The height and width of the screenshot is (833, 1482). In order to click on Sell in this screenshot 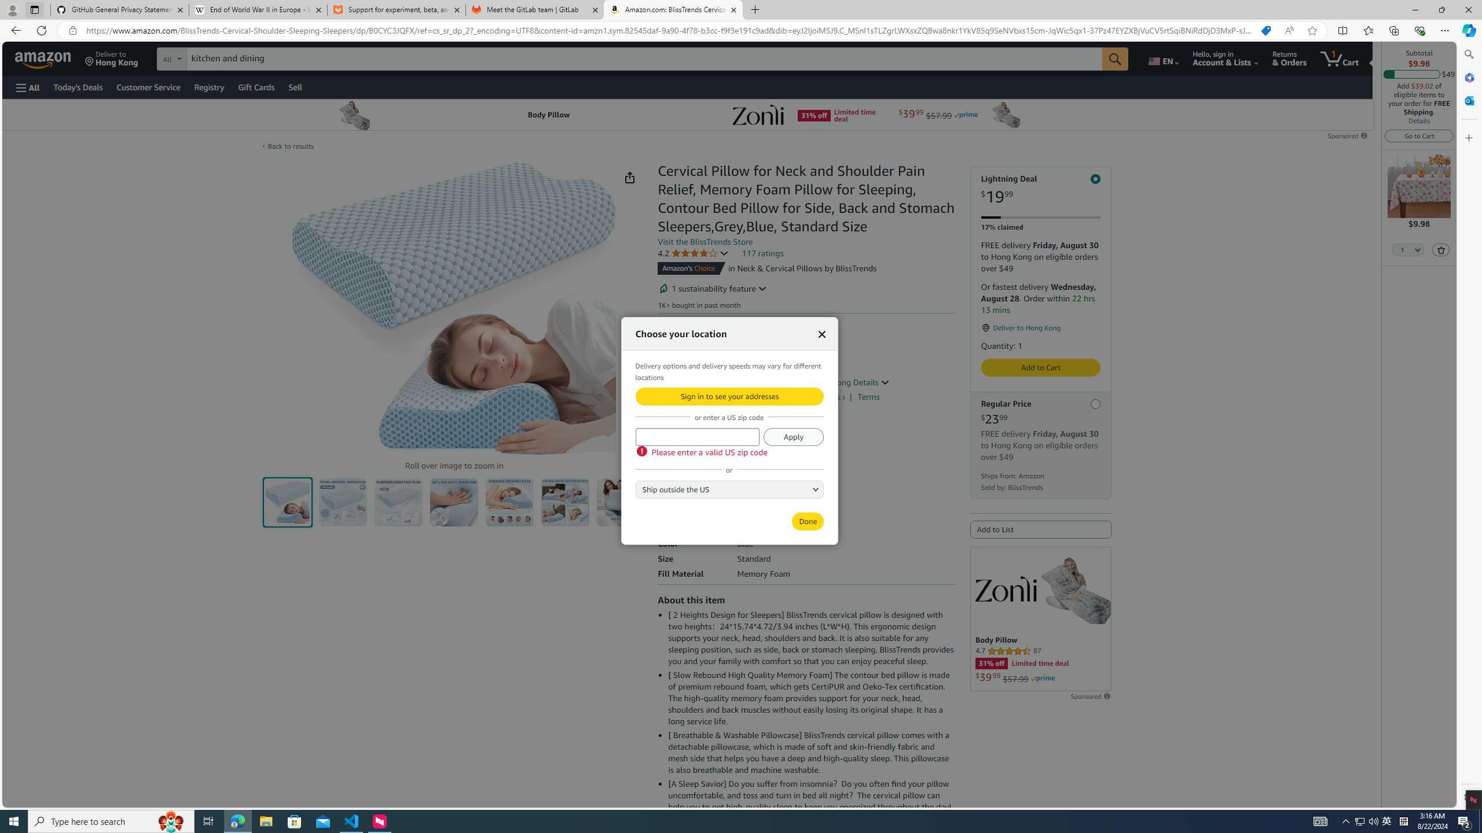, I will do `click(295, 87)`.